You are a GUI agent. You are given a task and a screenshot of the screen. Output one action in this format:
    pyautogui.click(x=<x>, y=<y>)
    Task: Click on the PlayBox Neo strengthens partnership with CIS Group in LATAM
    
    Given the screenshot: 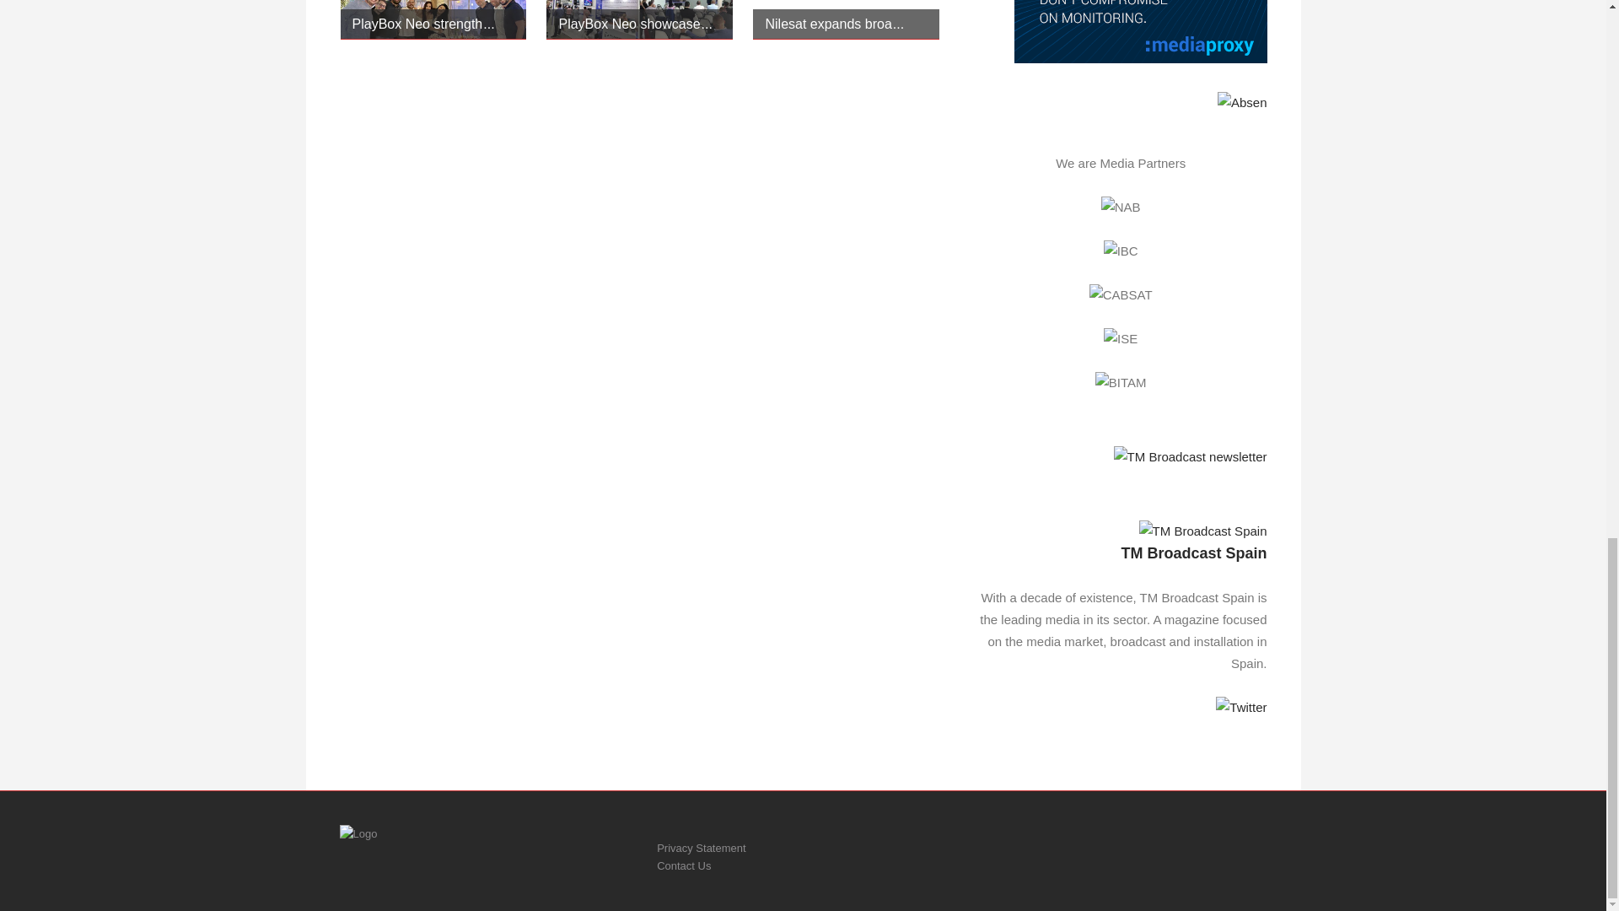 What is the action you would take?
    pyautogui.click(x=423, y=24)
    